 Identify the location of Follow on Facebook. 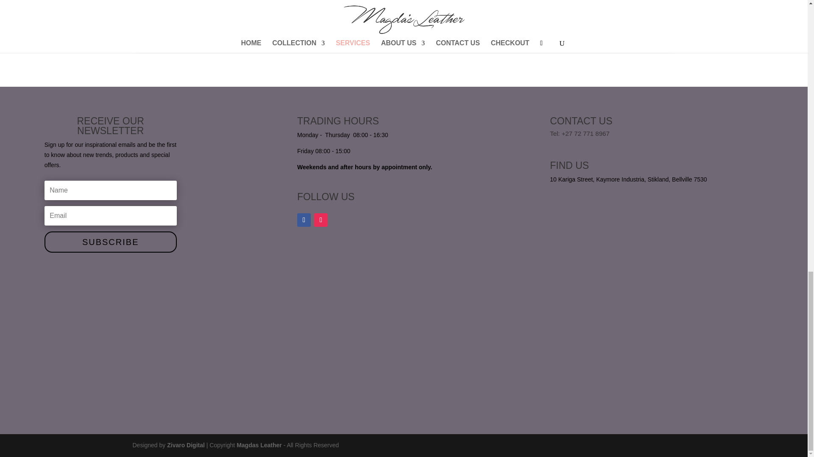
(304, 220).